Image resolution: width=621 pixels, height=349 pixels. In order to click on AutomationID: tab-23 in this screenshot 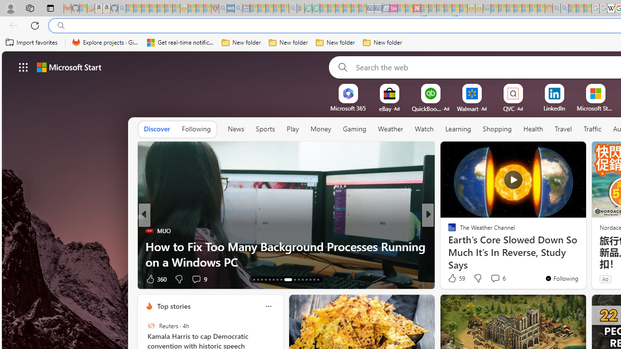, I will do `click(298, 279)`.